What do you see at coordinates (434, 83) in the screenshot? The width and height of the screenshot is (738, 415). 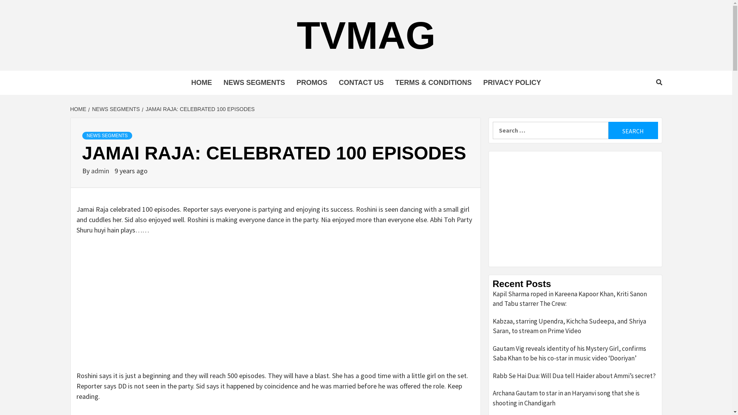 I see `TERMS & CONDITIONS` at bounding box center [434, 83].